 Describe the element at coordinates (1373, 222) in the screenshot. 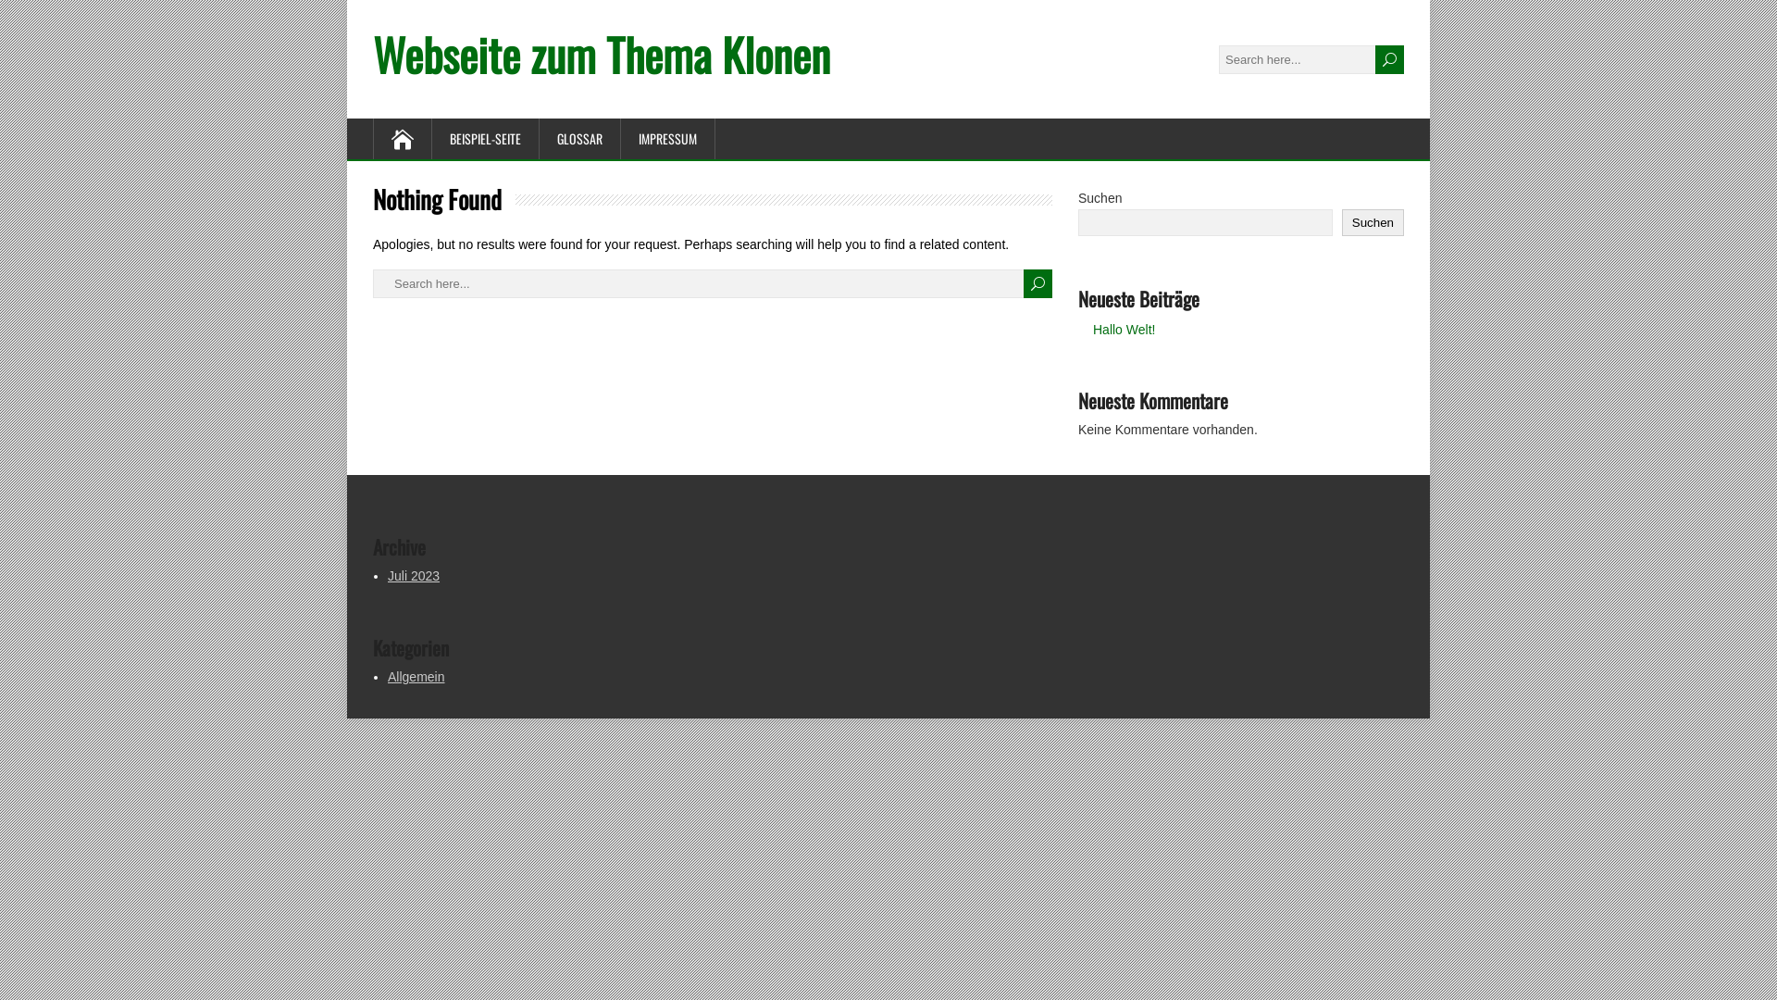

I see `Suchen` at that location.